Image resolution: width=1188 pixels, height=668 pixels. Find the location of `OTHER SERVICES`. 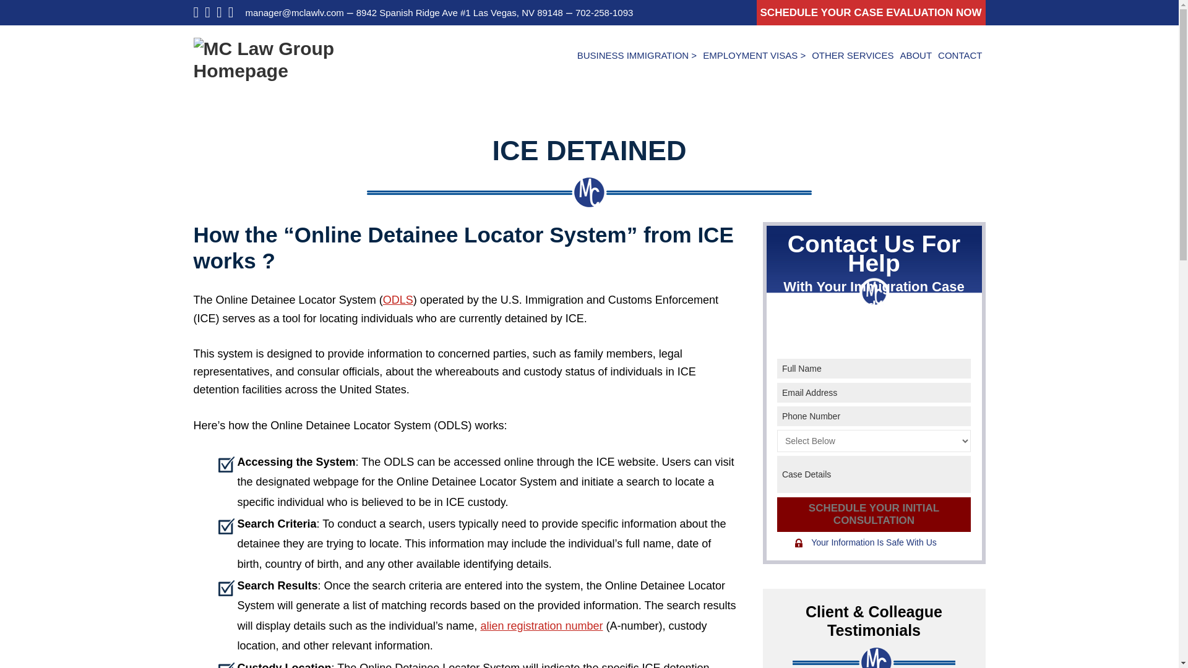

OTHER SERVICES is located at coordinates (853, 54).